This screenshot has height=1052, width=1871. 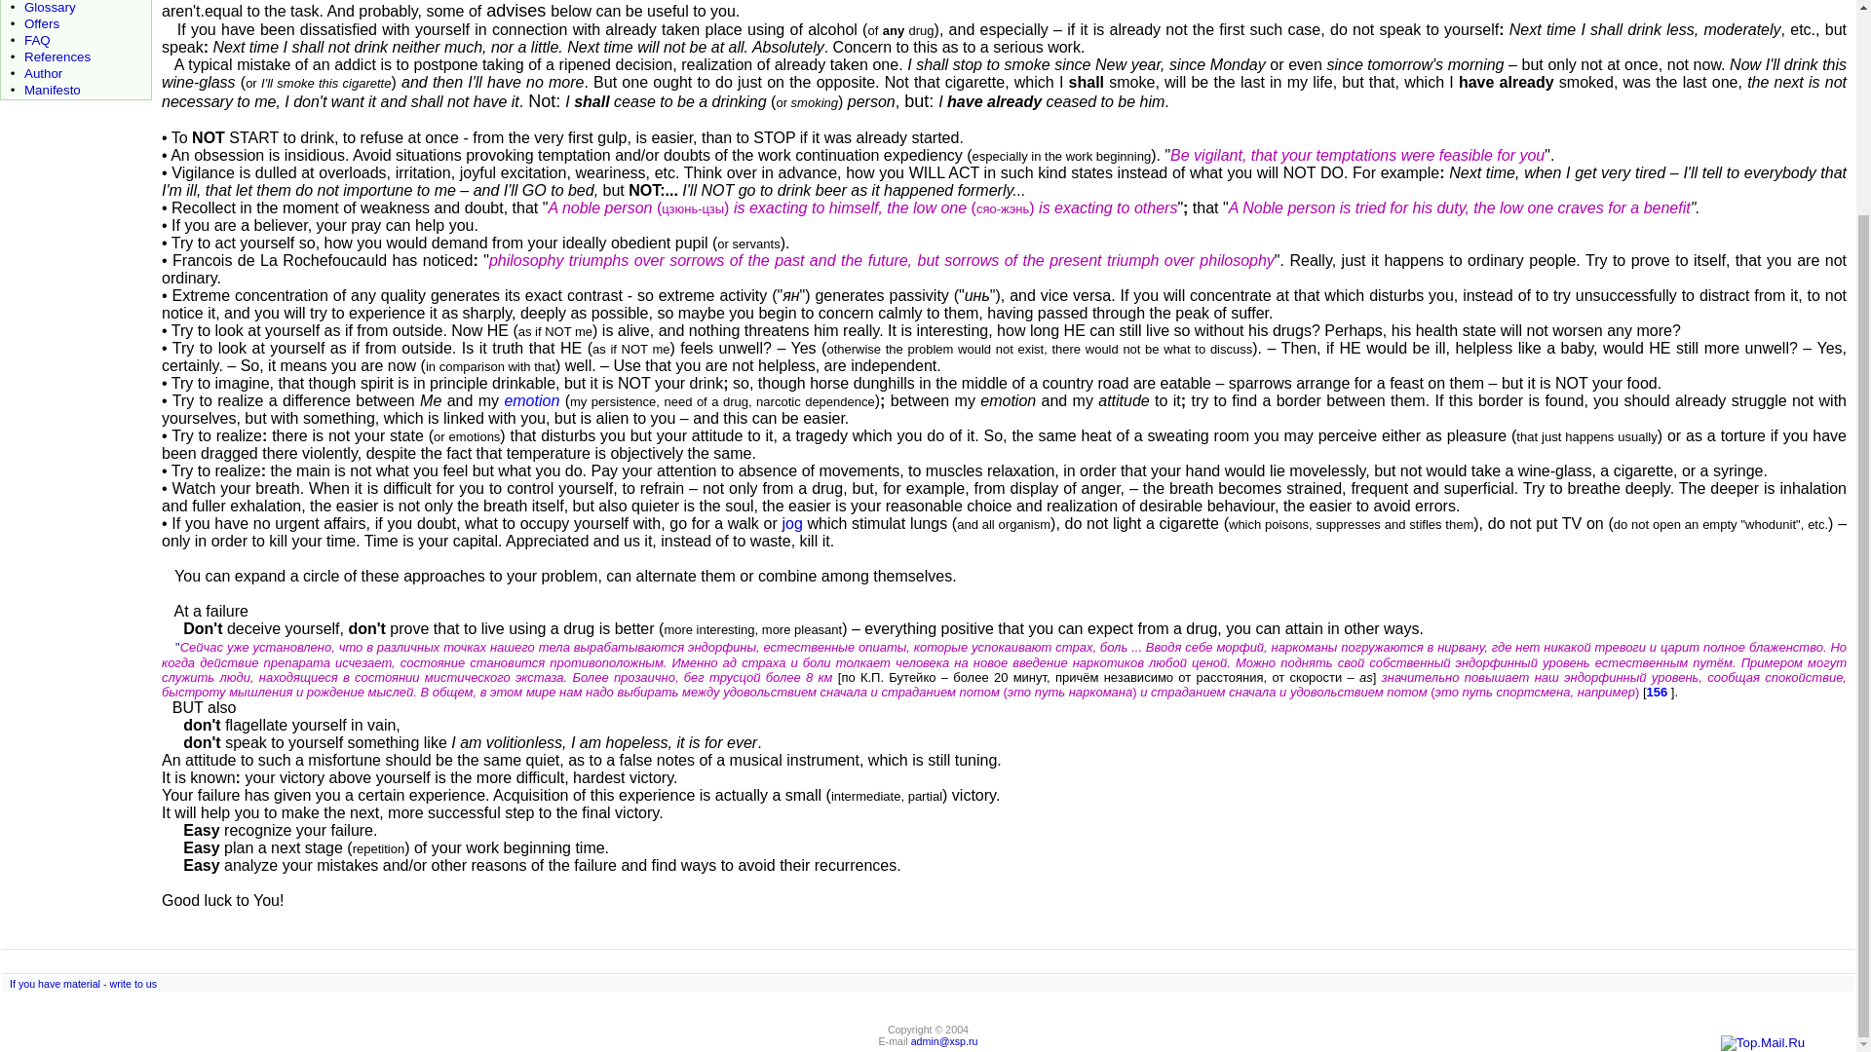 What do you see at coordinates (41, 23) in the screenshot?
I see `Offers` at bounding box center [41, 23].